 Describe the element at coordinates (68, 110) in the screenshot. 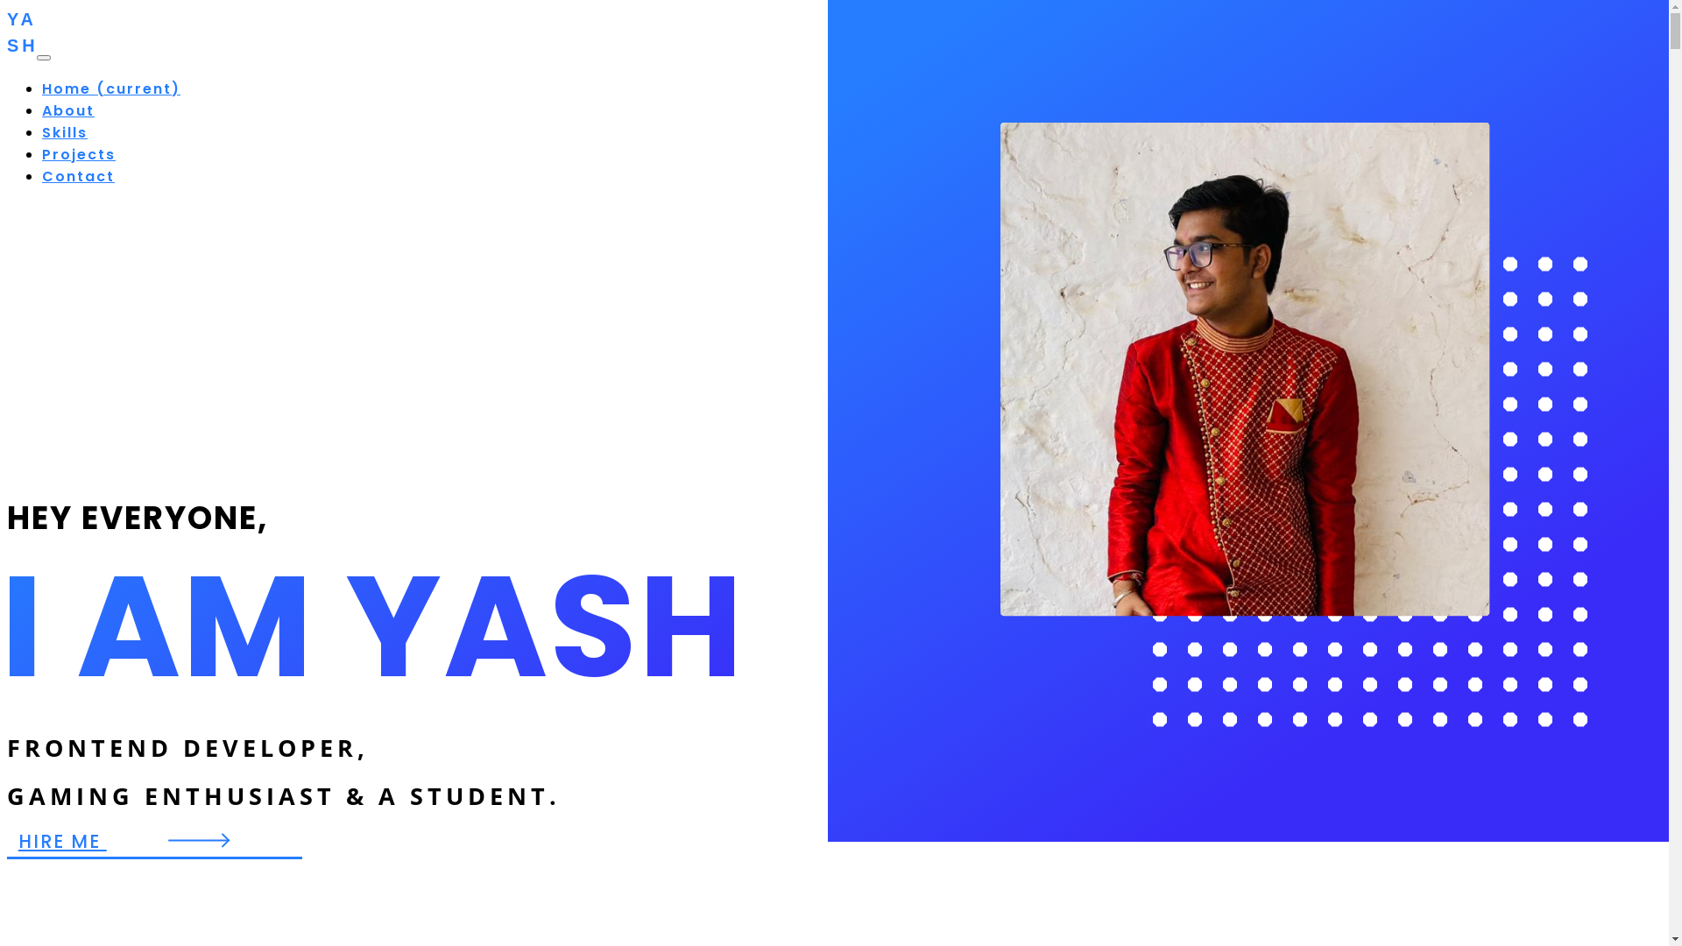

I see `About` at that location.